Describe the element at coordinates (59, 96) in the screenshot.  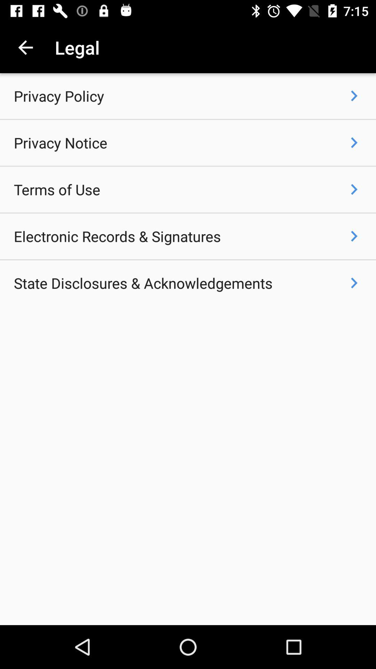
I see `turn on the privacy policy` at that location.